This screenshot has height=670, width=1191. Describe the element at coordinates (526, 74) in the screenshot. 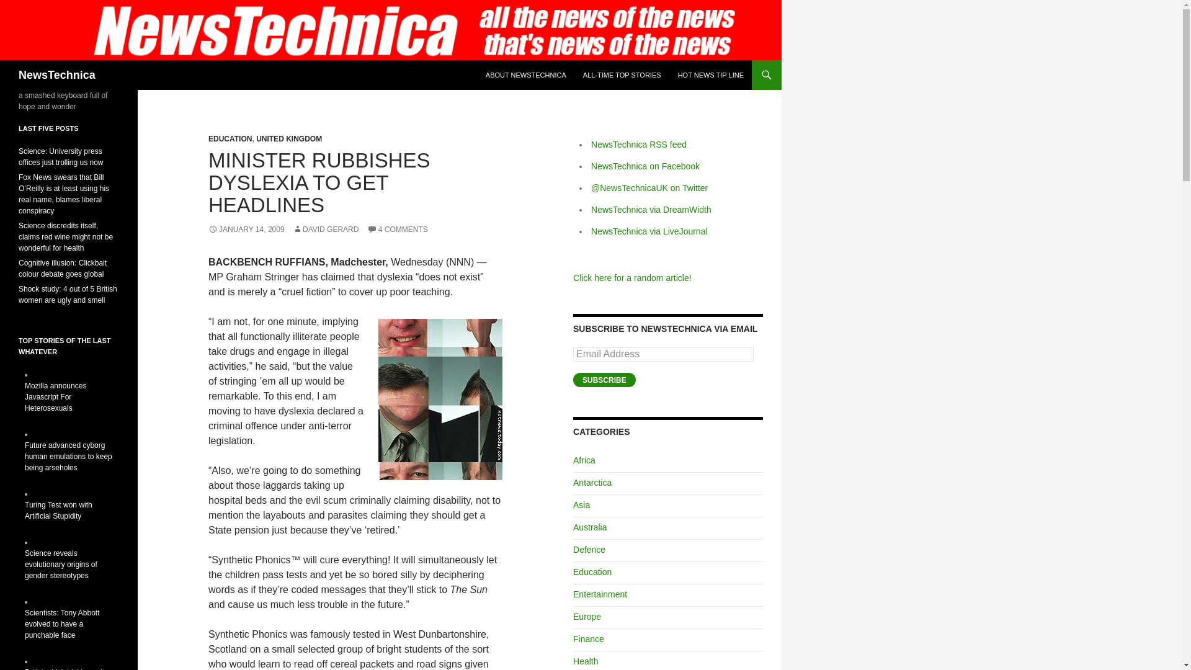

I see `ABOUT NEWSTECHNICA` at that location.